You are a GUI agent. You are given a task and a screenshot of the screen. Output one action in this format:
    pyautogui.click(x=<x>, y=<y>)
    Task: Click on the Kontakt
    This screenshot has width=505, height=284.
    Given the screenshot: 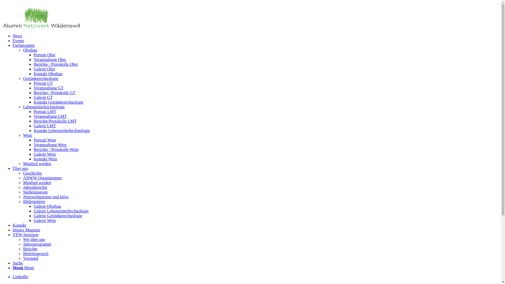 What is the action you would take?
    pyautogui.click(x=19, y=225)
    